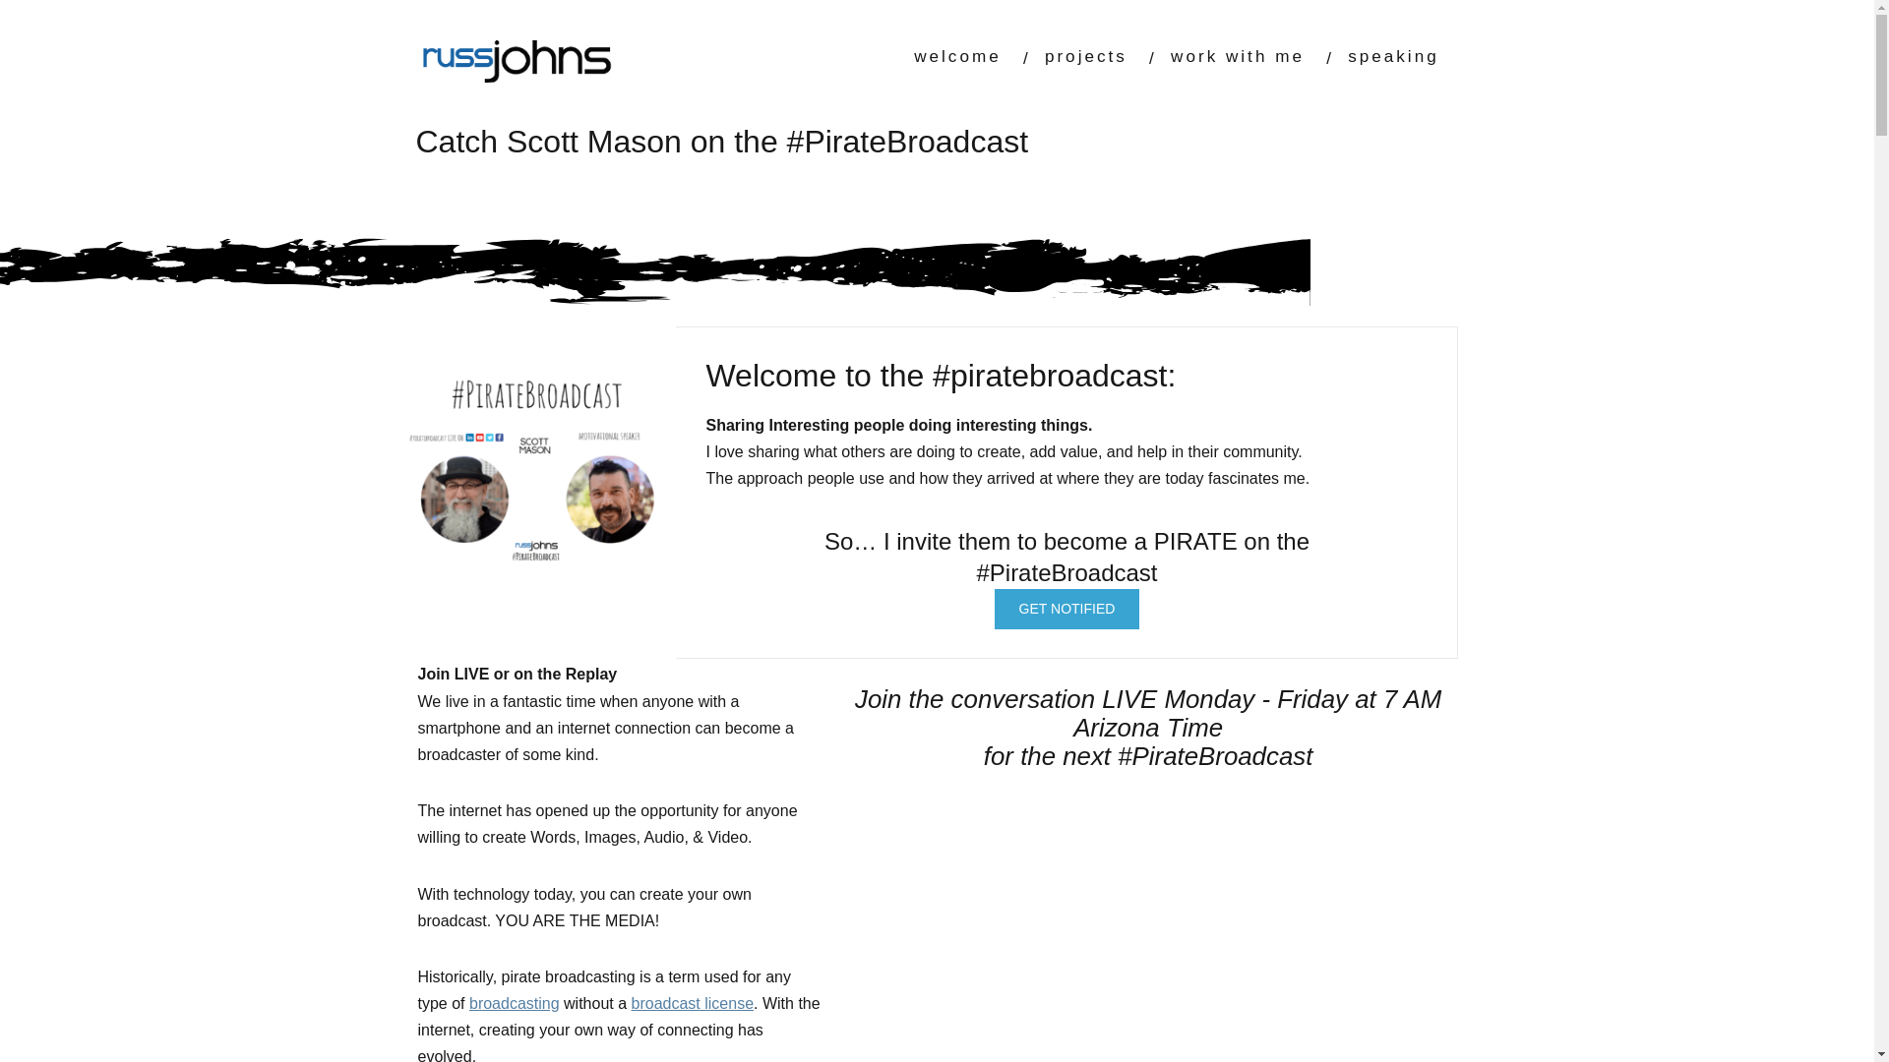  What do you see at coordinates (1148, 930) in the screenshot?
I see `Responsive Video` at bounding box center [1148, 930].